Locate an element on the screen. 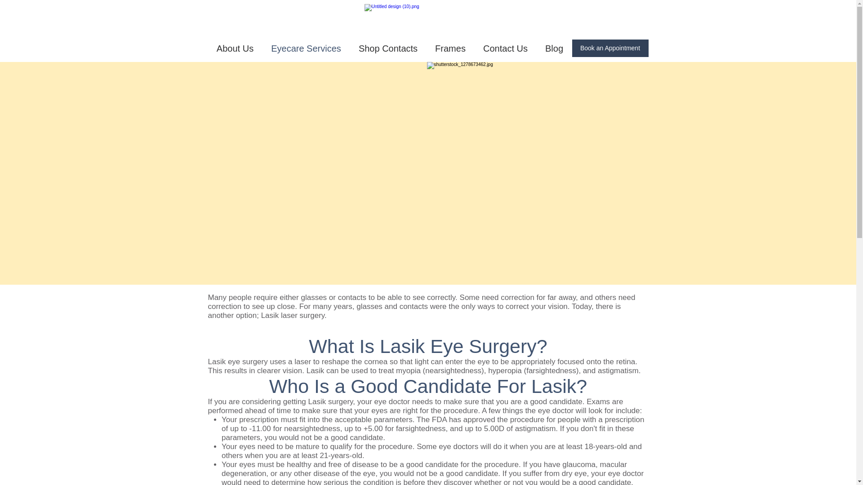 The height and width of the screenshot is (485, 863). Frames is located at coordinates (450, 48).